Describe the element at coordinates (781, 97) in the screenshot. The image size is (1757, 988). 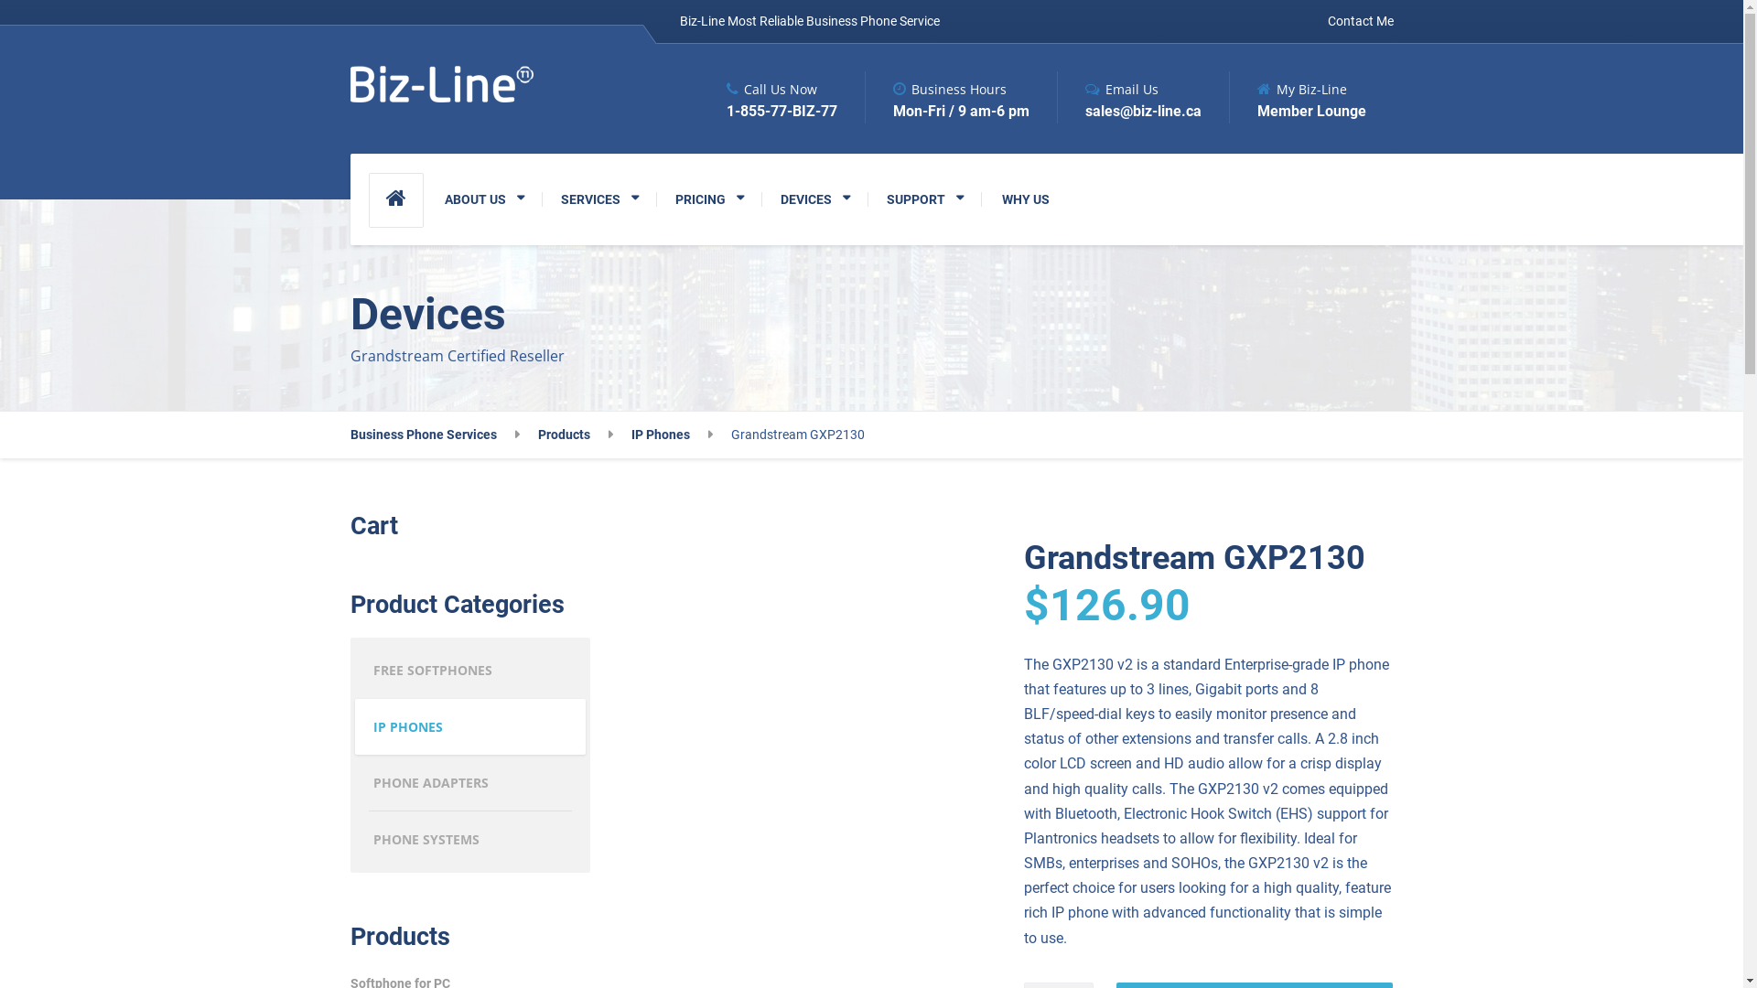
I see `Call Us Now
1-855-77-BIZ-77` at that location.